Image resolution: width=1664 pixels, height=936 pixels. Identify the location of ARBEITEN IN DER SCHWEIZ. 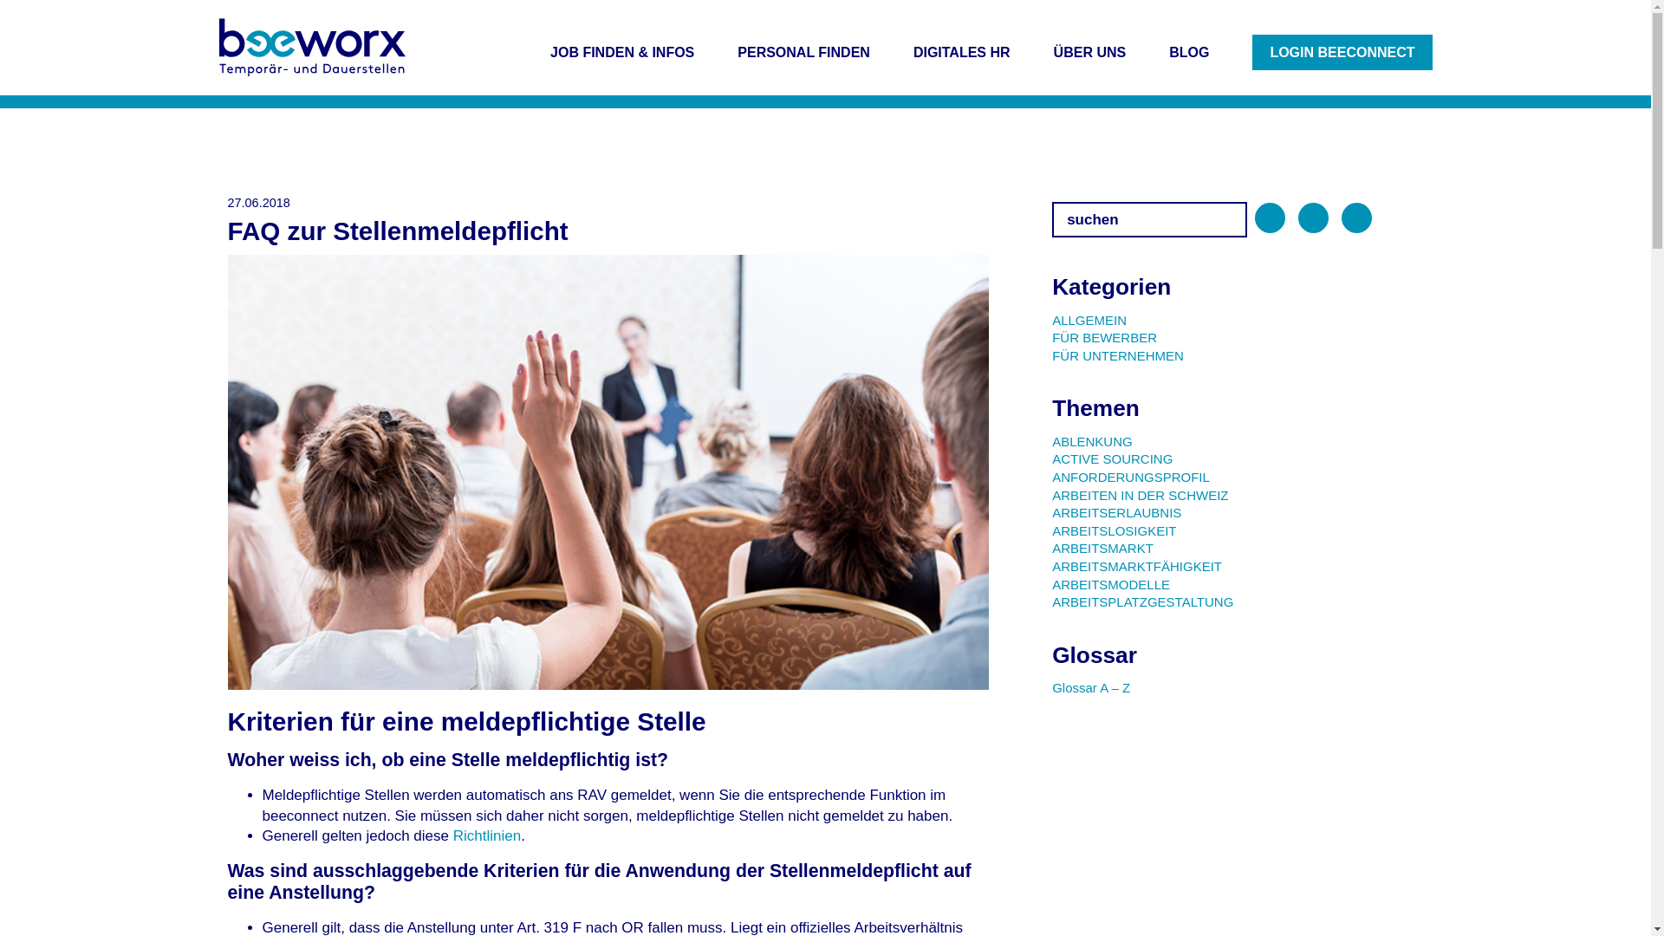
(1141, 496).